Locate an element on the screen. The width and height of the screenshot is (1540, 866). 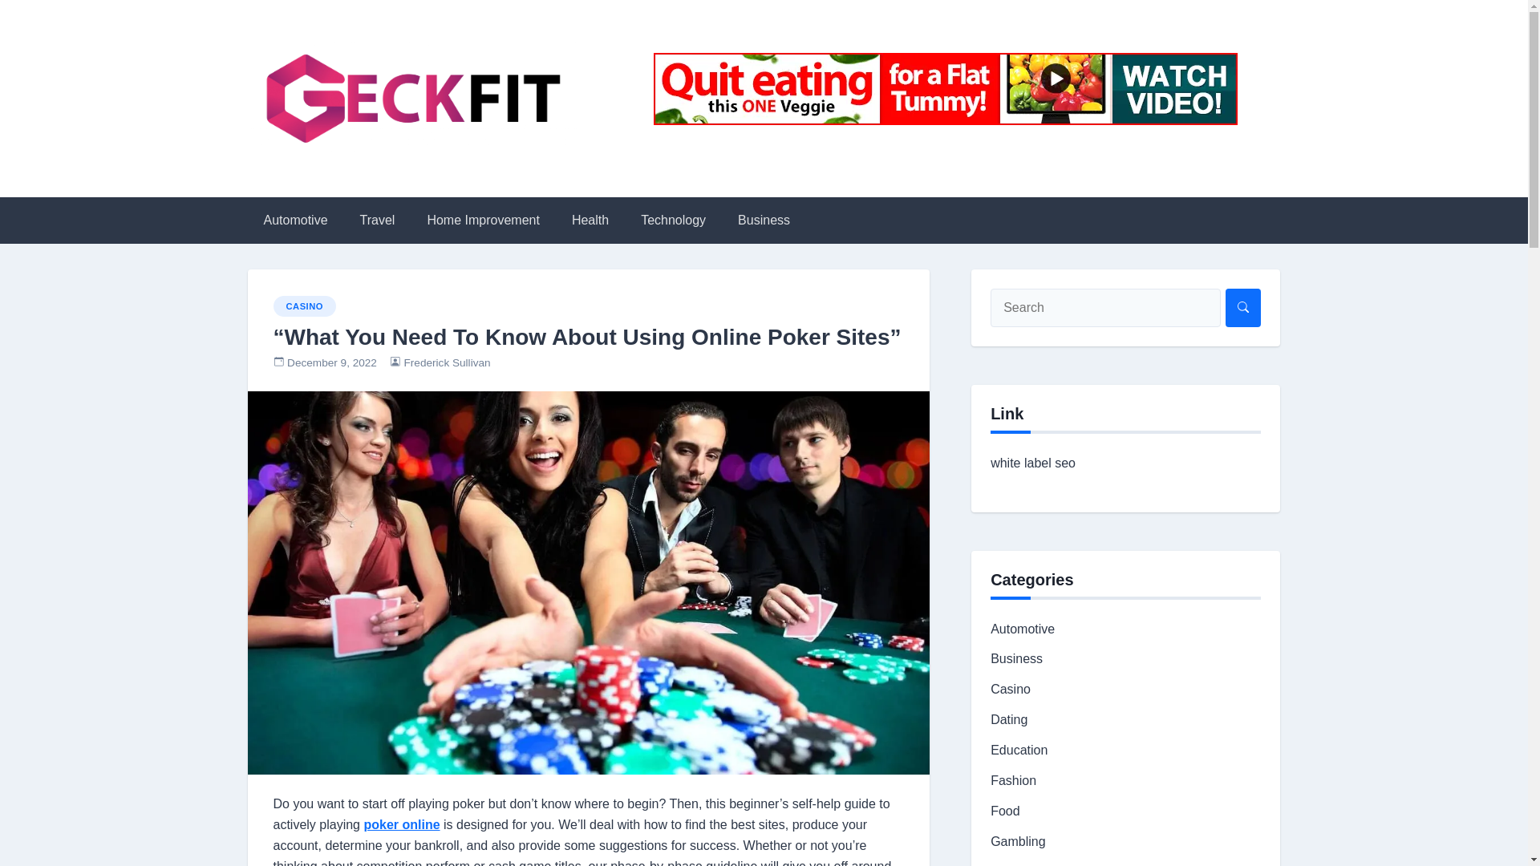
Education is located at coordinates (1019, 749).